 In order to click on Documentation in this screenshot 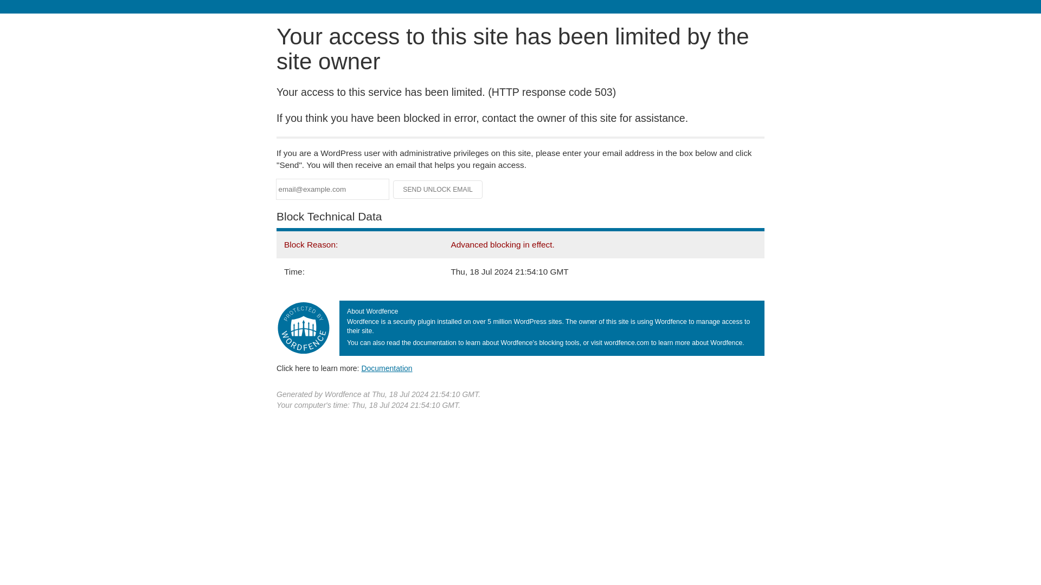, I will do `click(387, 368)`.